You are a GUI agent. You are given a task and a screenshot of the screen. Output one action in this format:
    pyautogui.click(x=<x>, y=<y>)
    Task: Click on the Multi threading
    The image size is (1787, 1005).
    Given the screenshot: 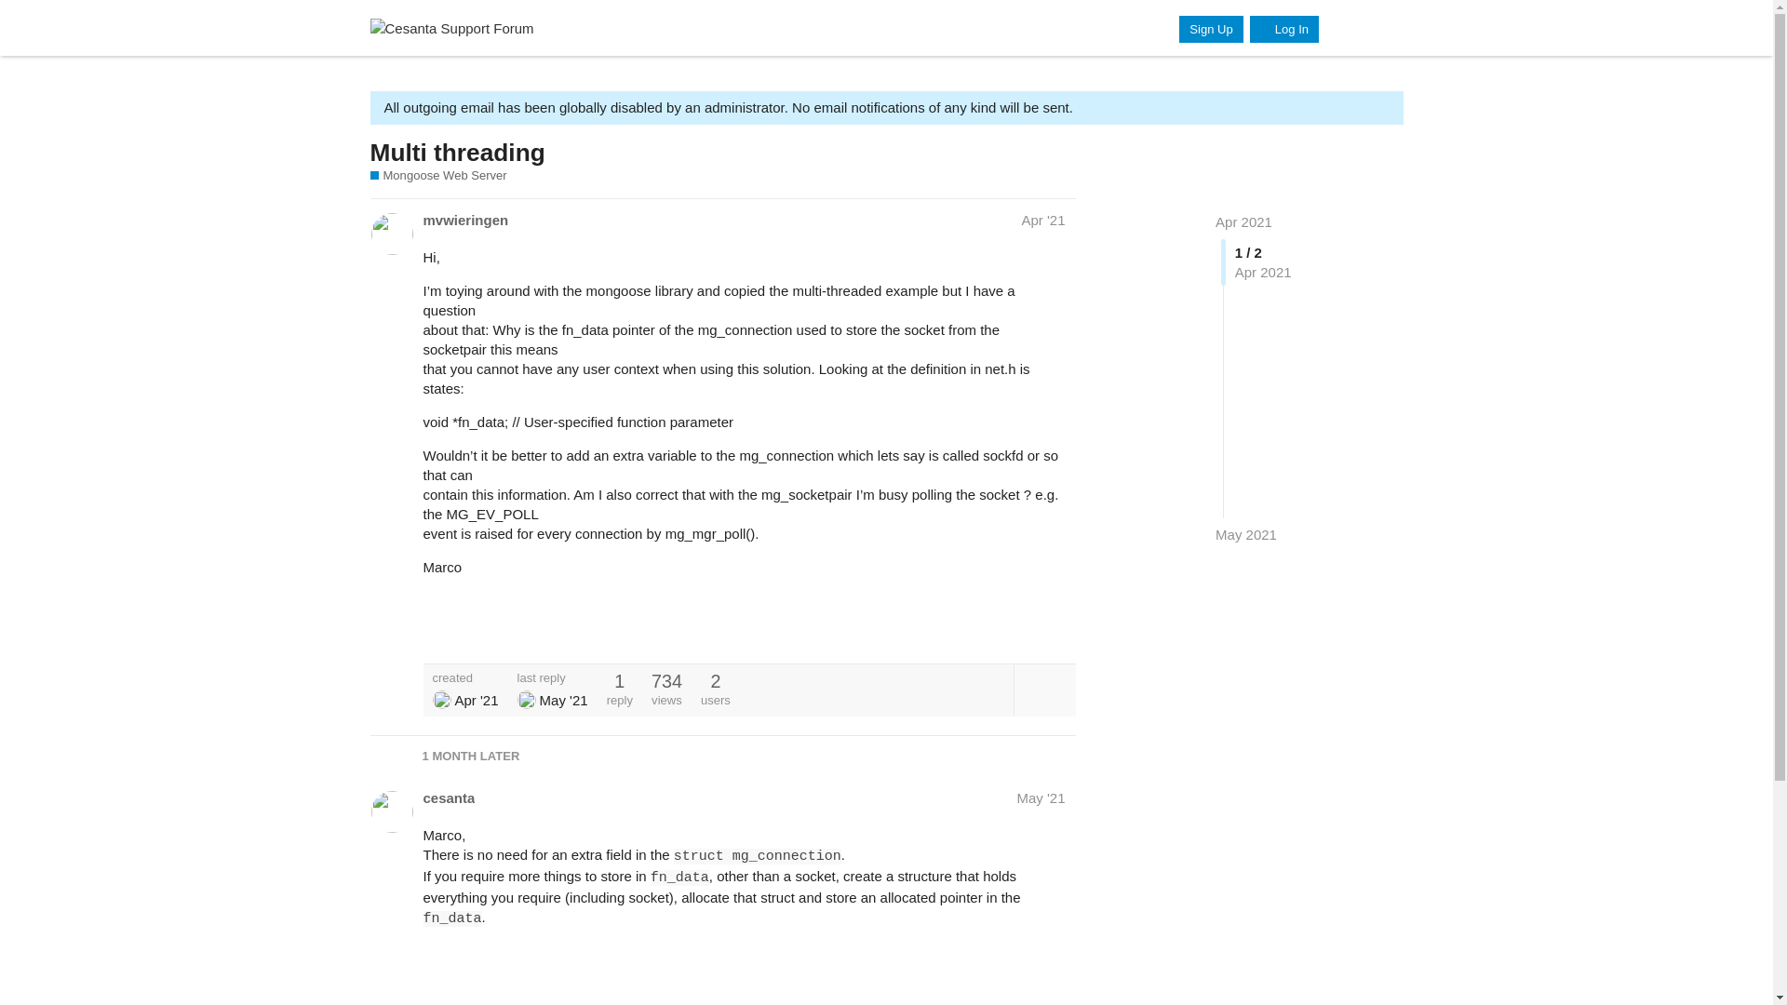 What is the action you would take?
    pyautogui.click(x=457, y=153)
    